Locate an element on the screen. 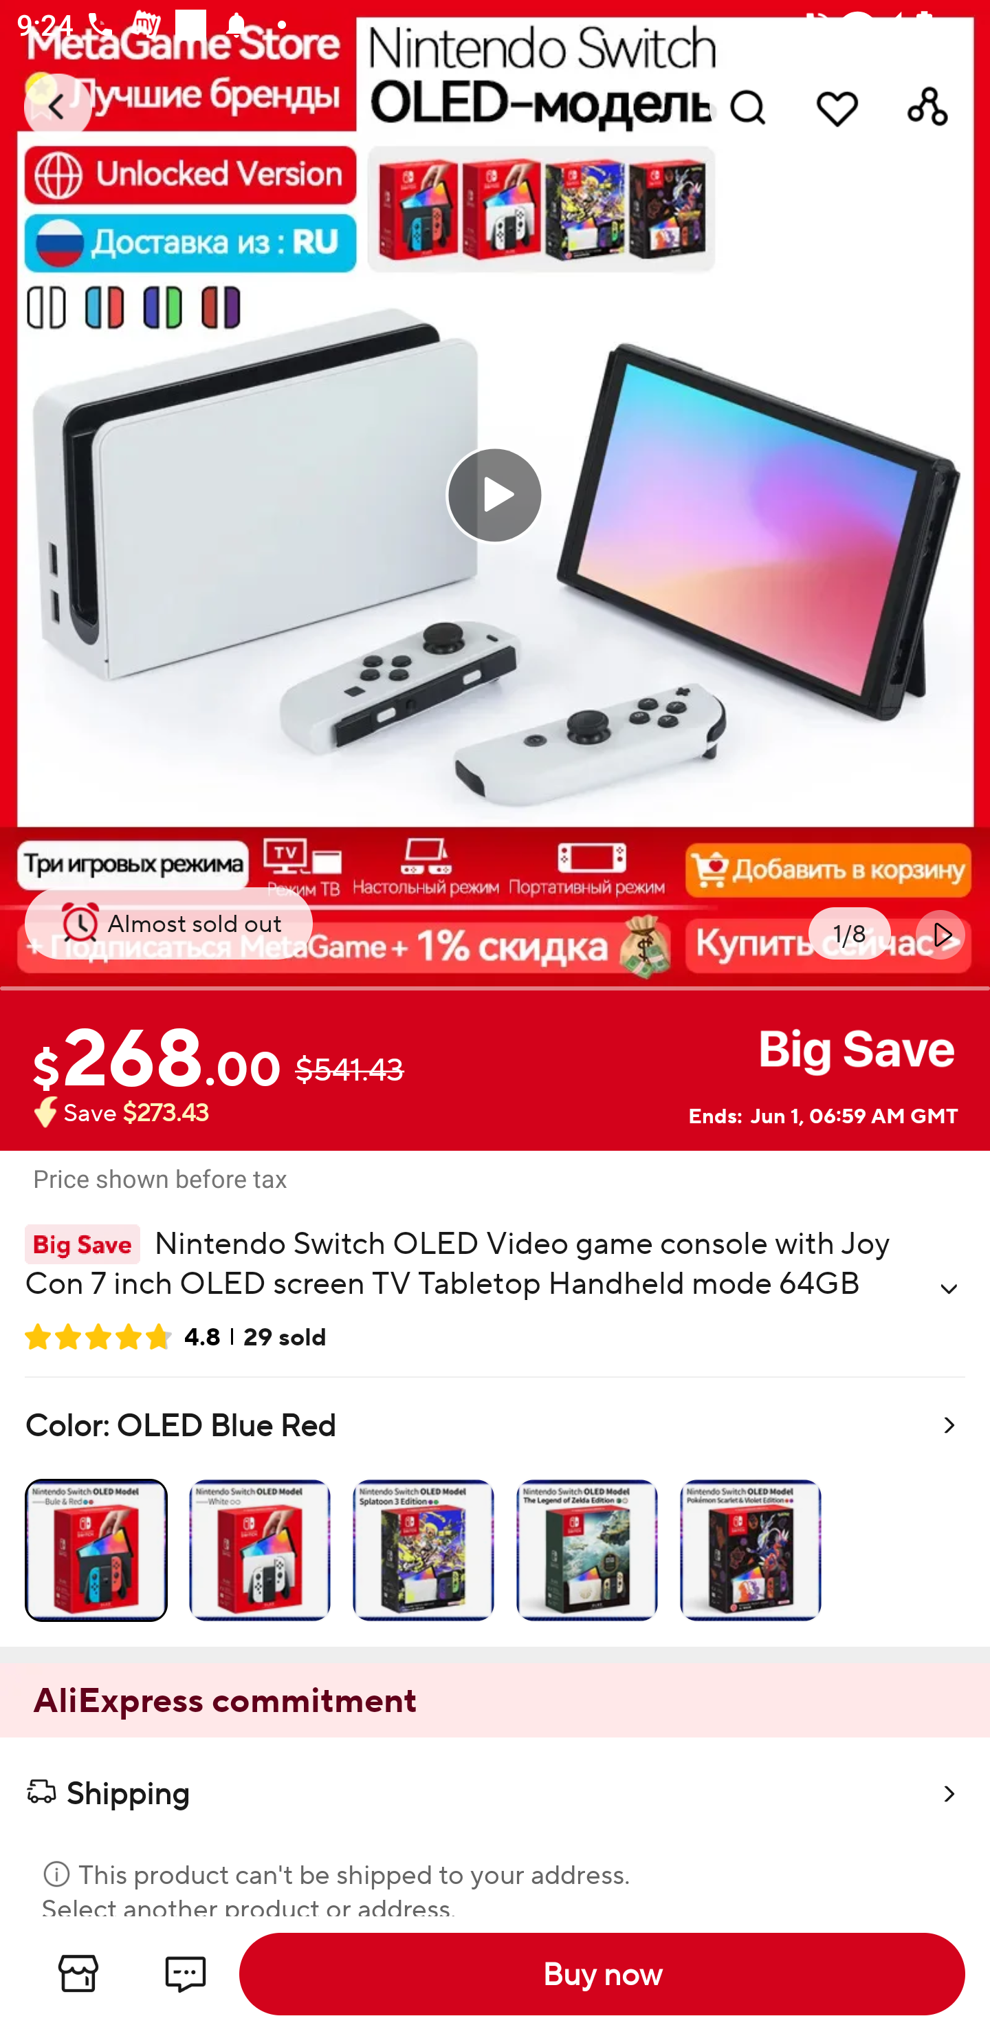 This screenshot has height=2036, width=990. Buy now is located at coordinates (602, 1974).